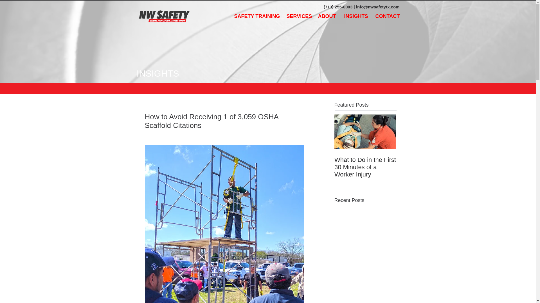  What do you see at coordinates (355, 16) in the screenshot?
I see `INSIGHTS` at bounding box center [355, 16].